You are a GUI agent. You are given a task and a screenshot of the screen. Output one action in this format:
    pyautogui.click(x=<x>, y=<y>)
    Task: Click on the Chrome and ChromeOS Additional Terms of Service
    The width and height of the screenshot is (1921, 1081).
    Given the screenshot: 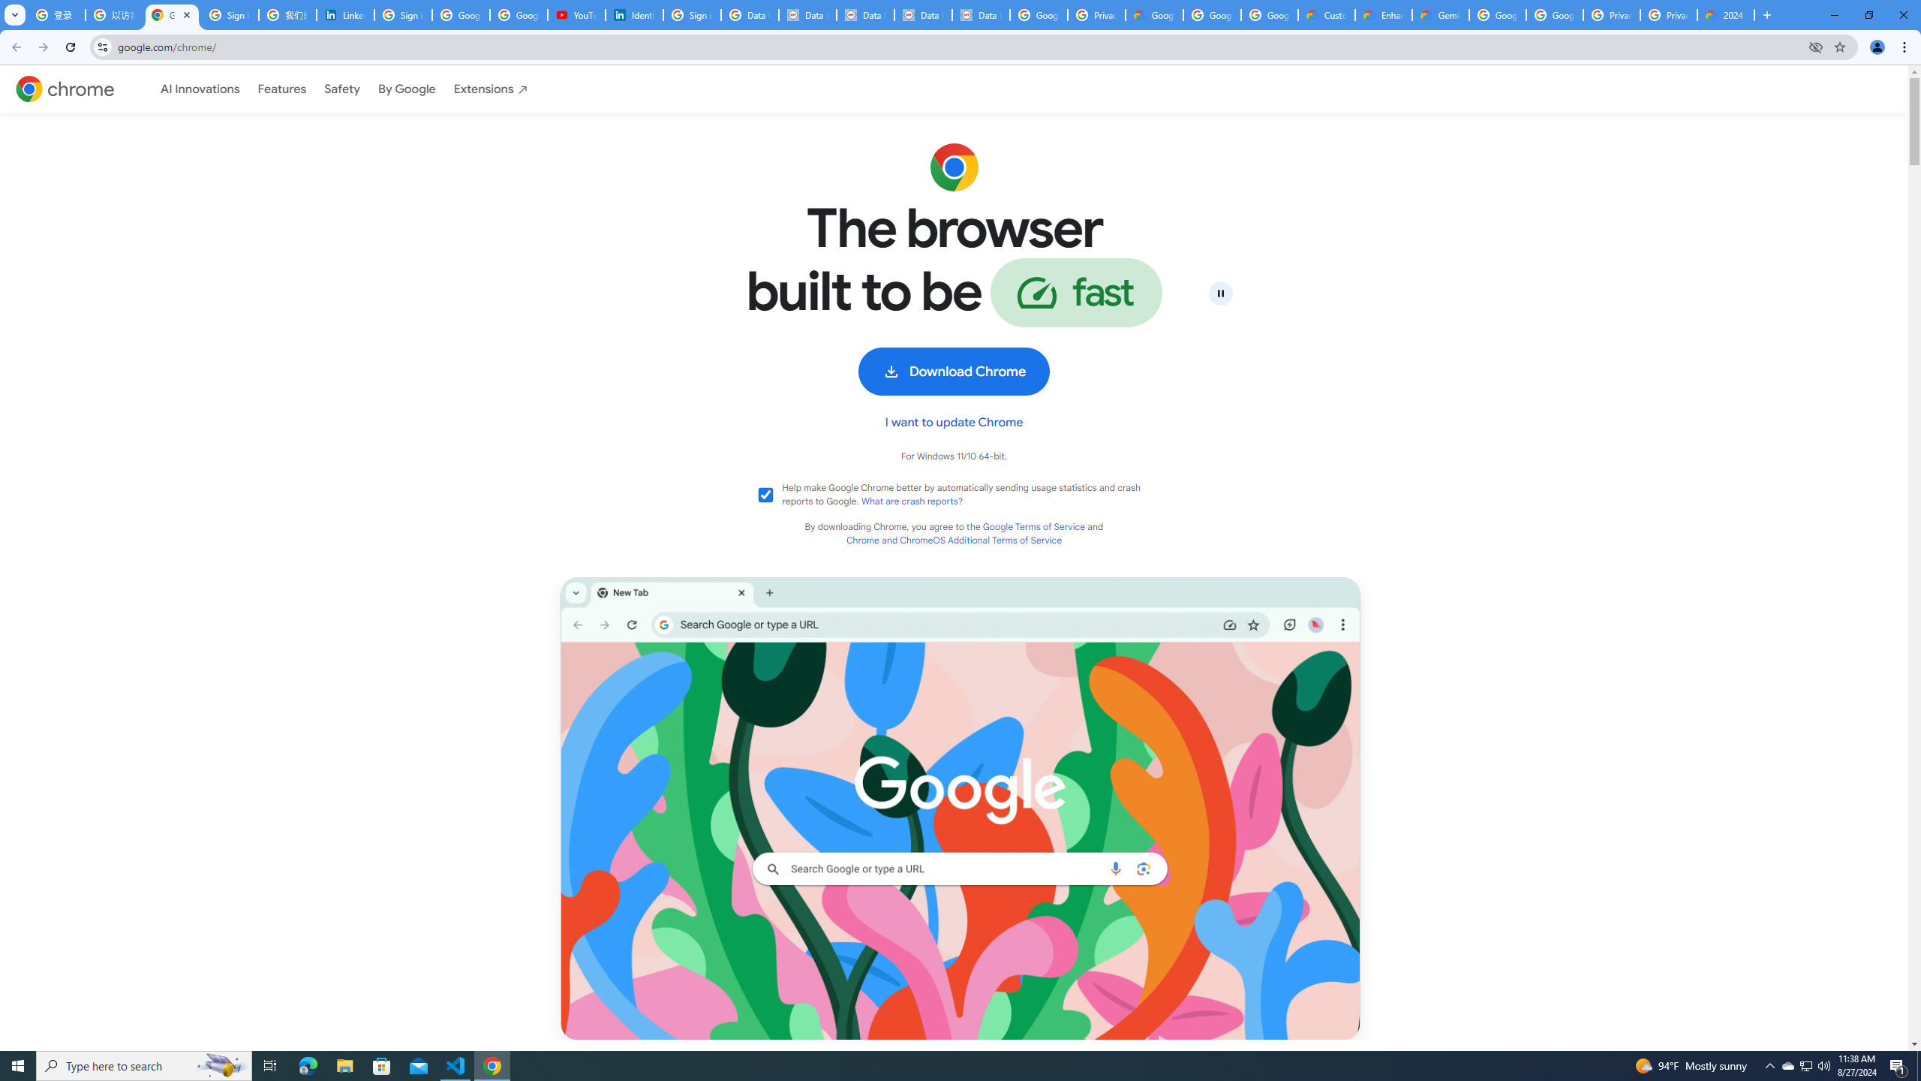 What is the action you would take?
    pyautogui.click(x=953, y=540)
    